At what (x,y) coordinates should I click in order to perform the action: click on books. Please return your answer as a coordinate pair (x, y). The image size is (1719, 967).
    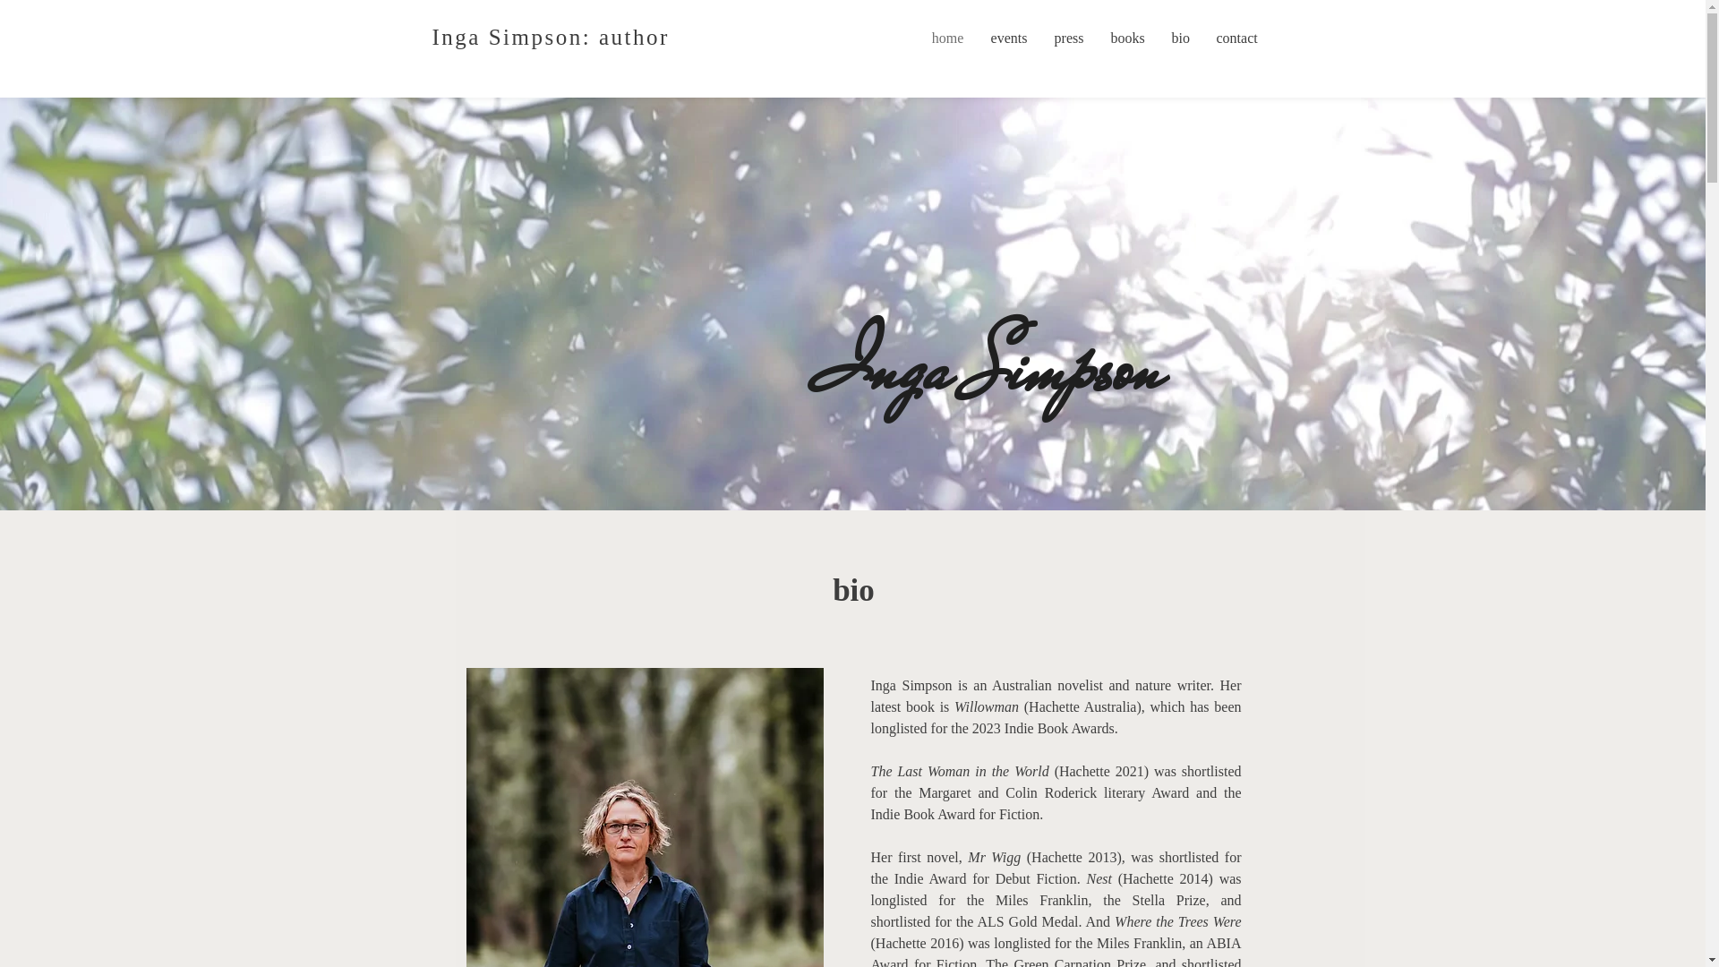
    Looking at the image, I should click on (1128, 38).